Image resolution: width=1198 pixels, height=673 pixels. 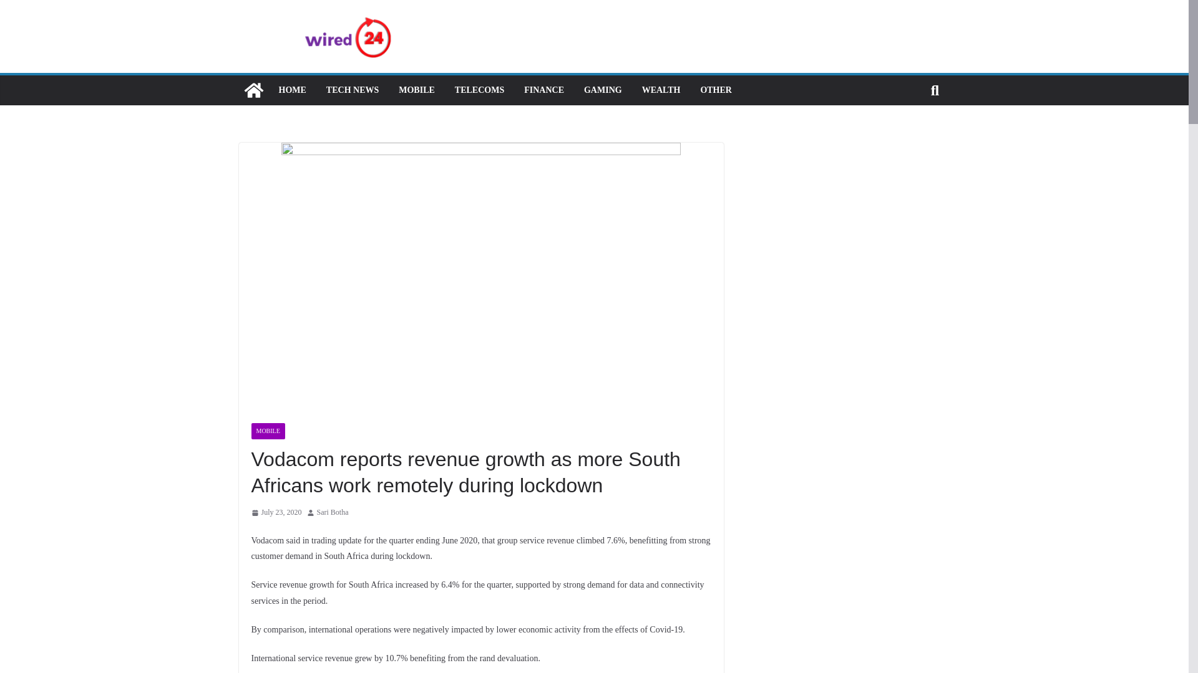 What do you see at coordinates (417, 90) in the screenshot?
I see `MOBILE` at bounding box center [417, 90].